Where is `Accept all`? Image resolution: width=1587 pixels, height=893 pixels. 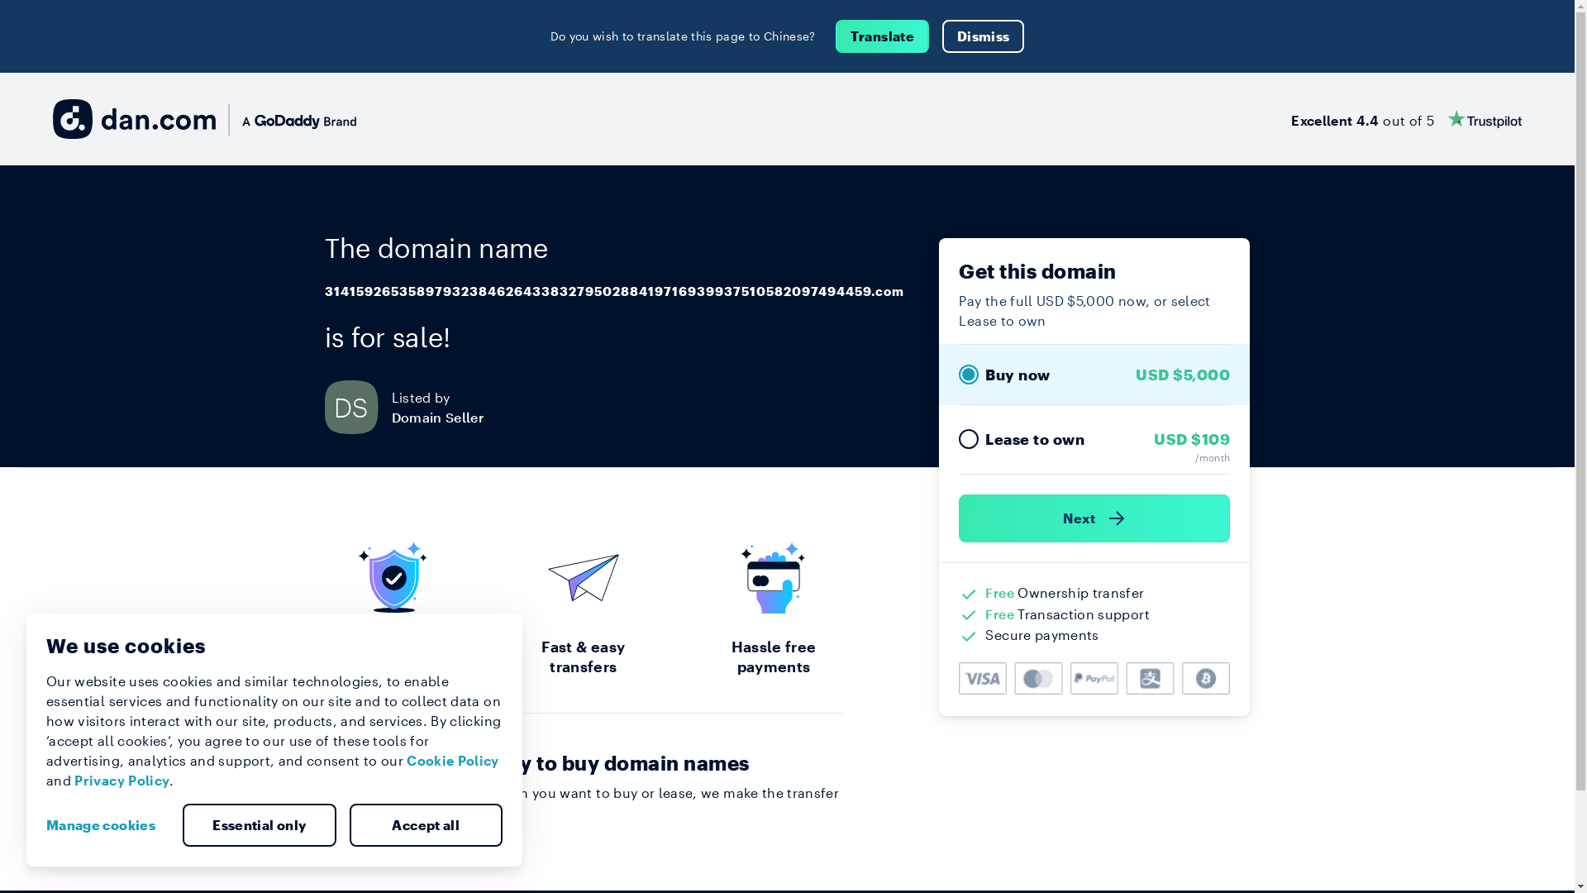 Accept all is located at coordinates (426, 825).